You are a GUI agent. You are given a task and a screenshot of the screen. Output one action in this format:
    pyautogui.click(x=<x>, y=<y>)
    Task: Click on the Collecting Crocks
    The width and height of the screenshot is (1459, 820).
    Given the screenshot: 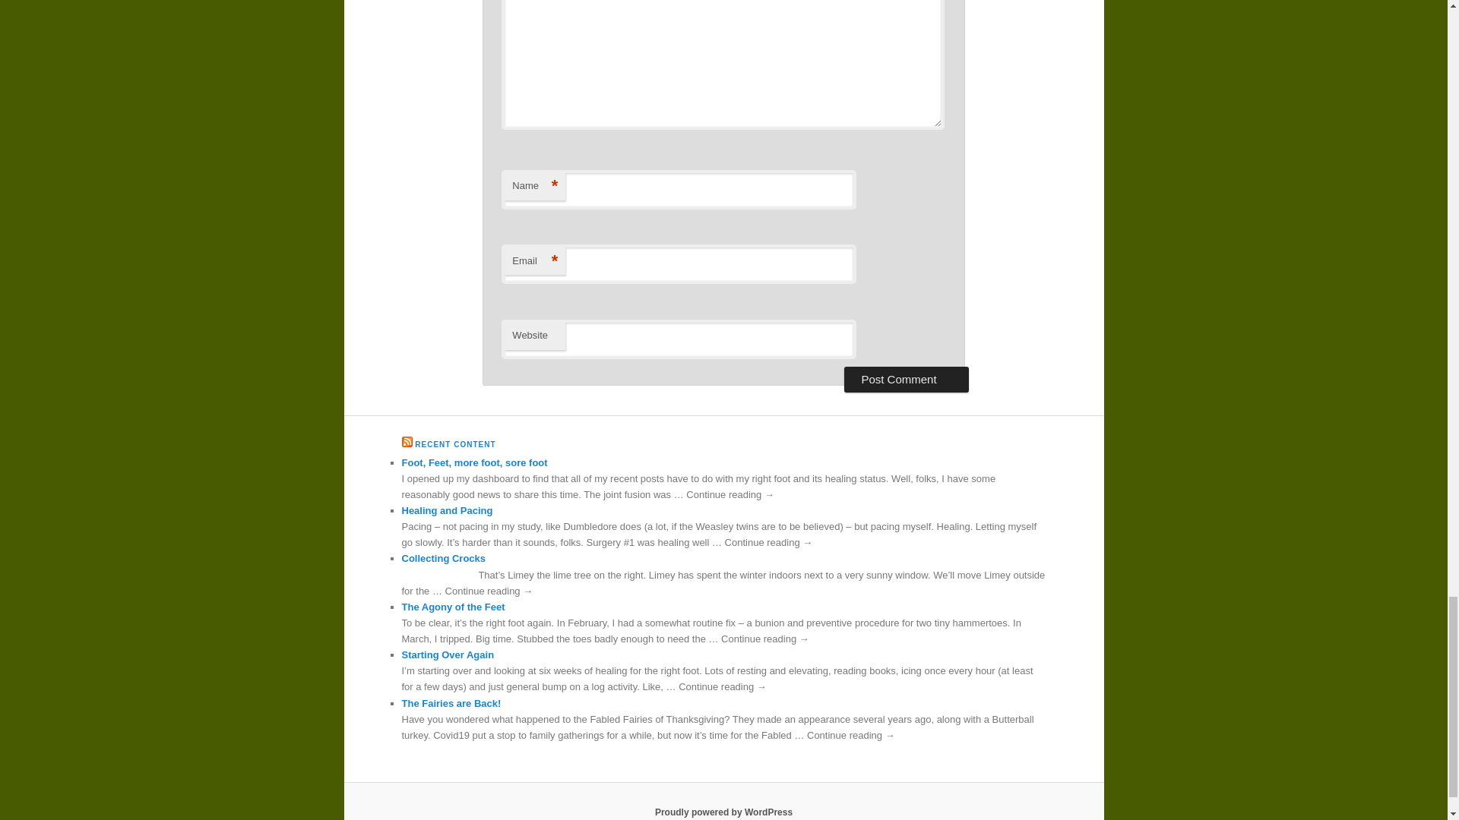 What is the action you would take?
    pyautogui.click(x=444, y=558)
    